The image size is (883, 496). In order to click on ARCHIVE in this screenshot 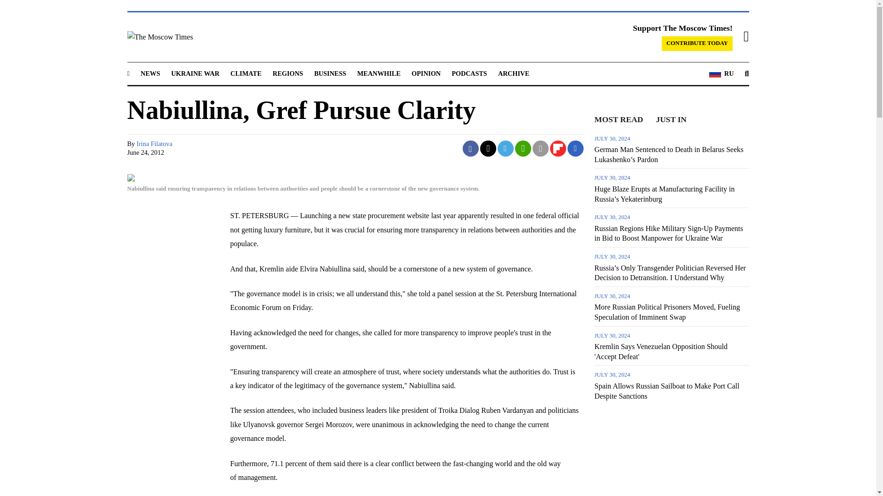, I will do `click(513, 73)`.